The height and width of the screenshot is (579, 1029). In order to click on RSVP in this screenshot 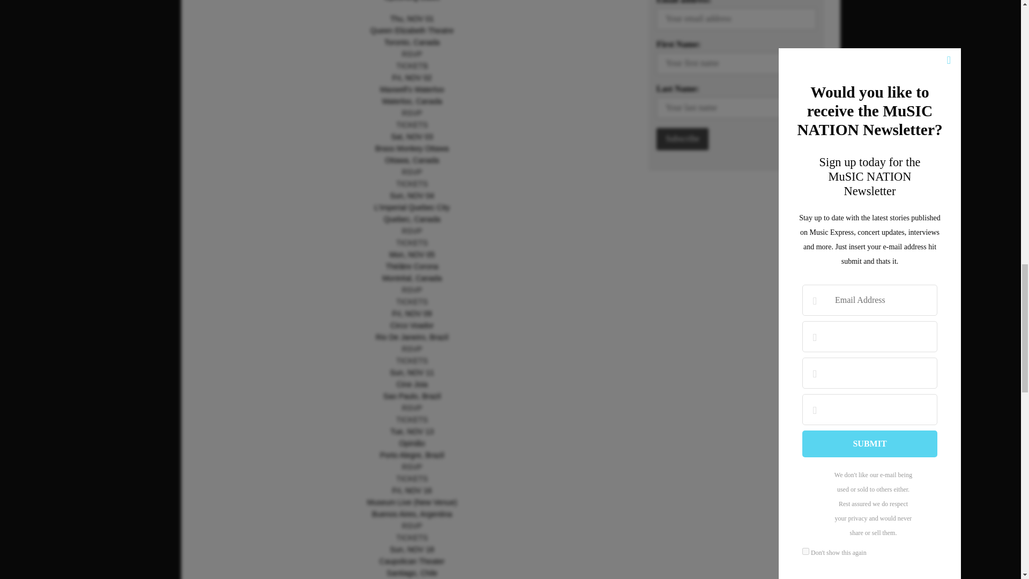, I will do `click(412, 54)`.